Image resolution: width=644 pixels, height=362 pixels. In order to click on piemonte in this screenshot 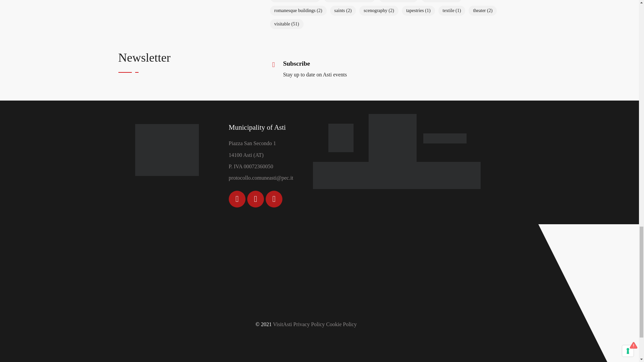, I will do `click(445, 137)`.